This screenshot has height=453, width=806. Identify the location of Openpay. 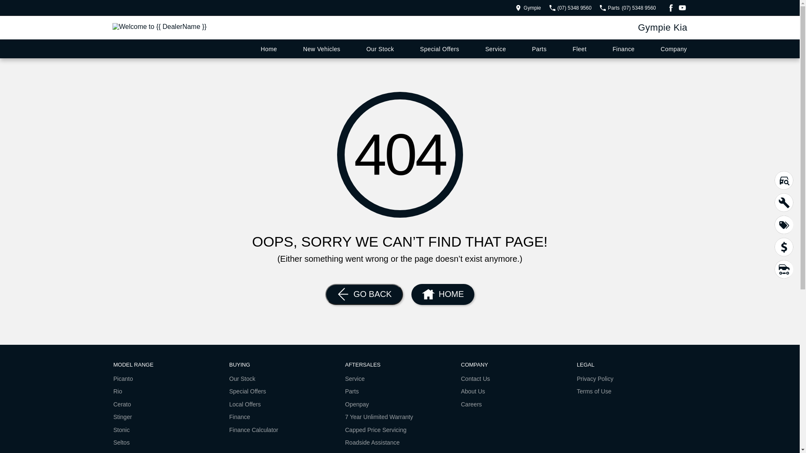
(357, 406).